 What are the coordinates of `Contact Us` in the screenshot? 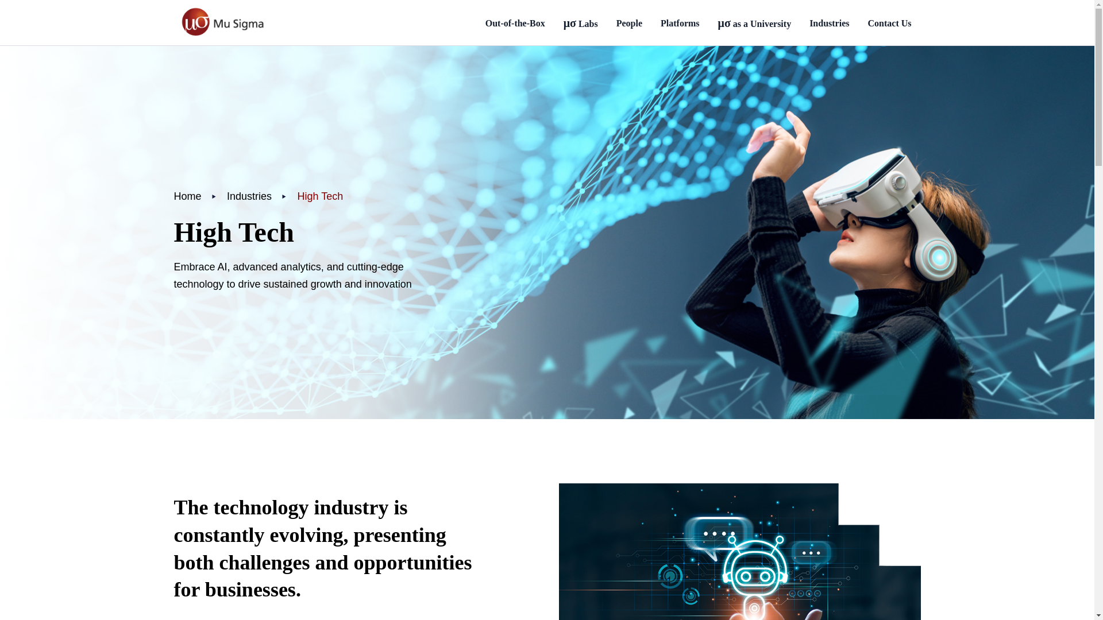 It's located at (889, 23).